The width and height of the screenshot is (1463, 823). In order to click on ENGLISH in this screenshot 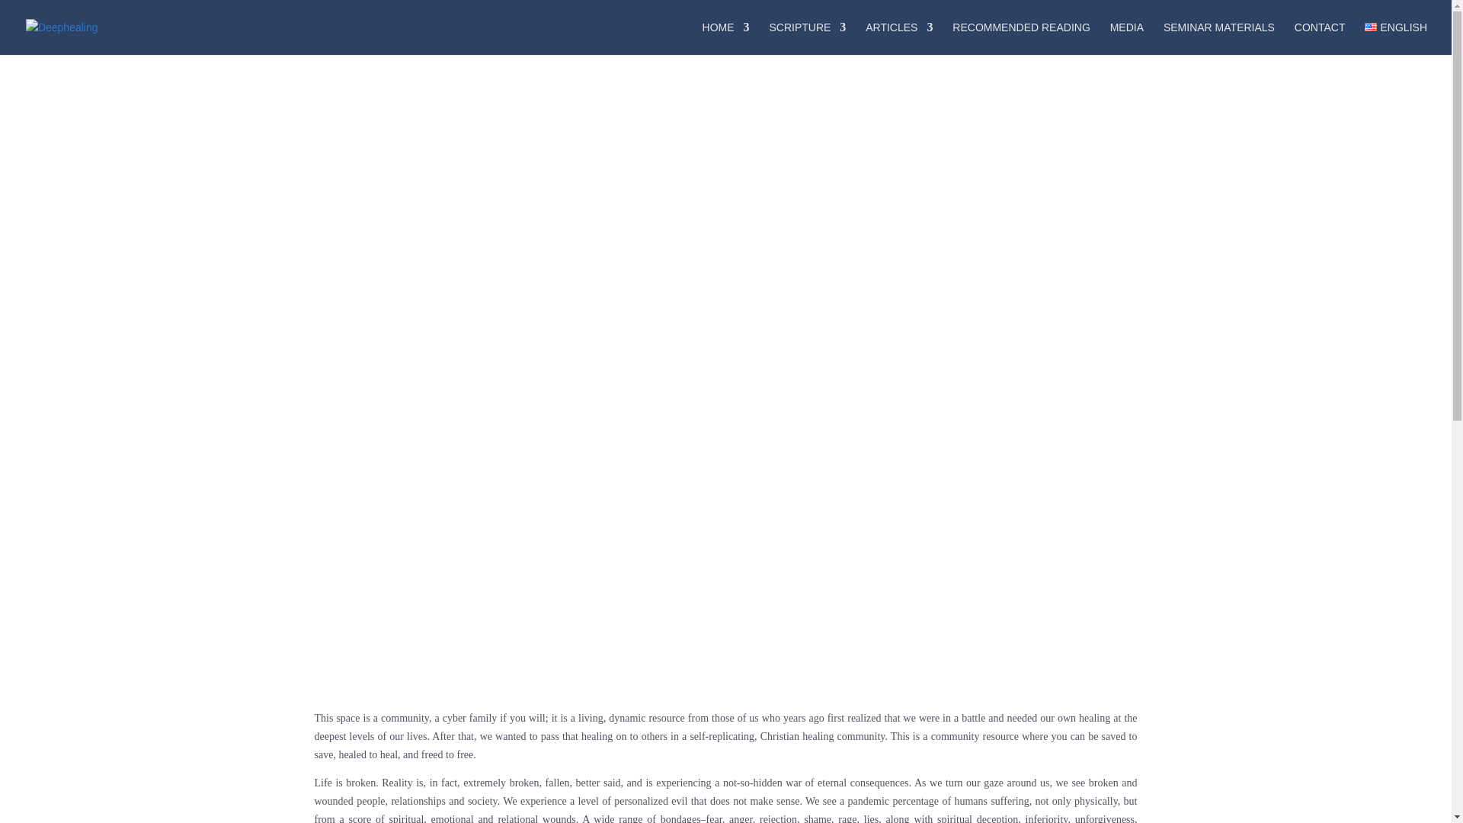, I will do `click(1396, 38)`.